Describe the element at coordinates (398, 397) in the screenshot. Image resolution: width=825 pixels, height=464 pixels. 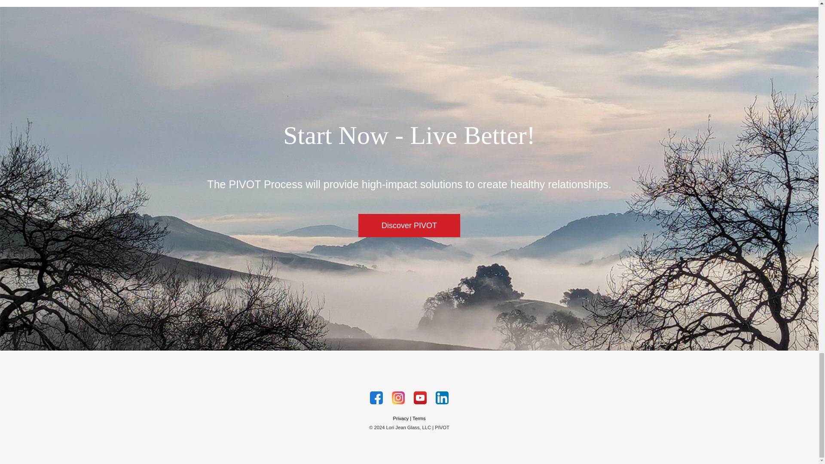
I see `Instagram` at that location.